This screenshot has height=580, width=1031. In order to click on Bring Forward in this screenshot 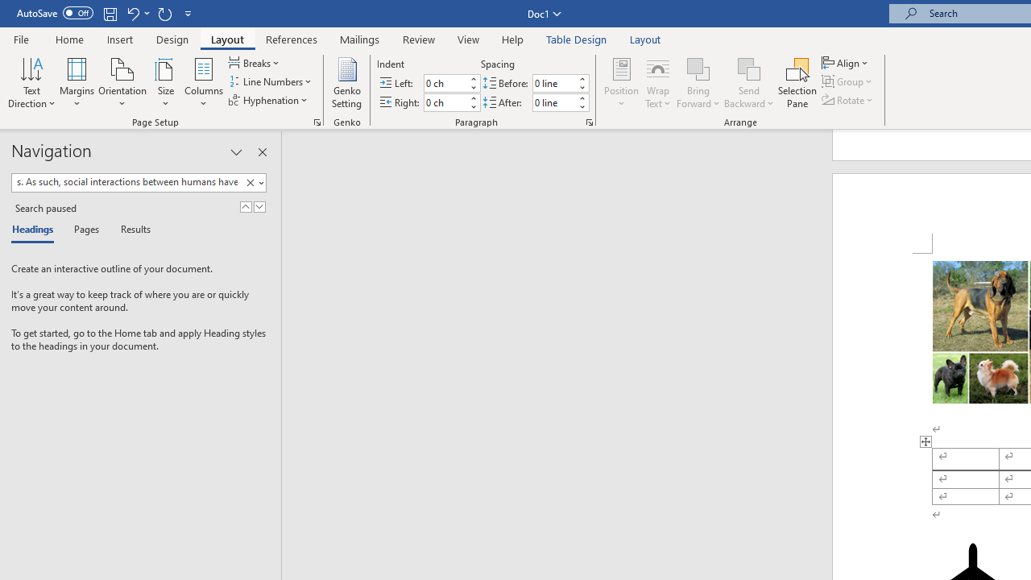, I will do `click(699, 68)`.